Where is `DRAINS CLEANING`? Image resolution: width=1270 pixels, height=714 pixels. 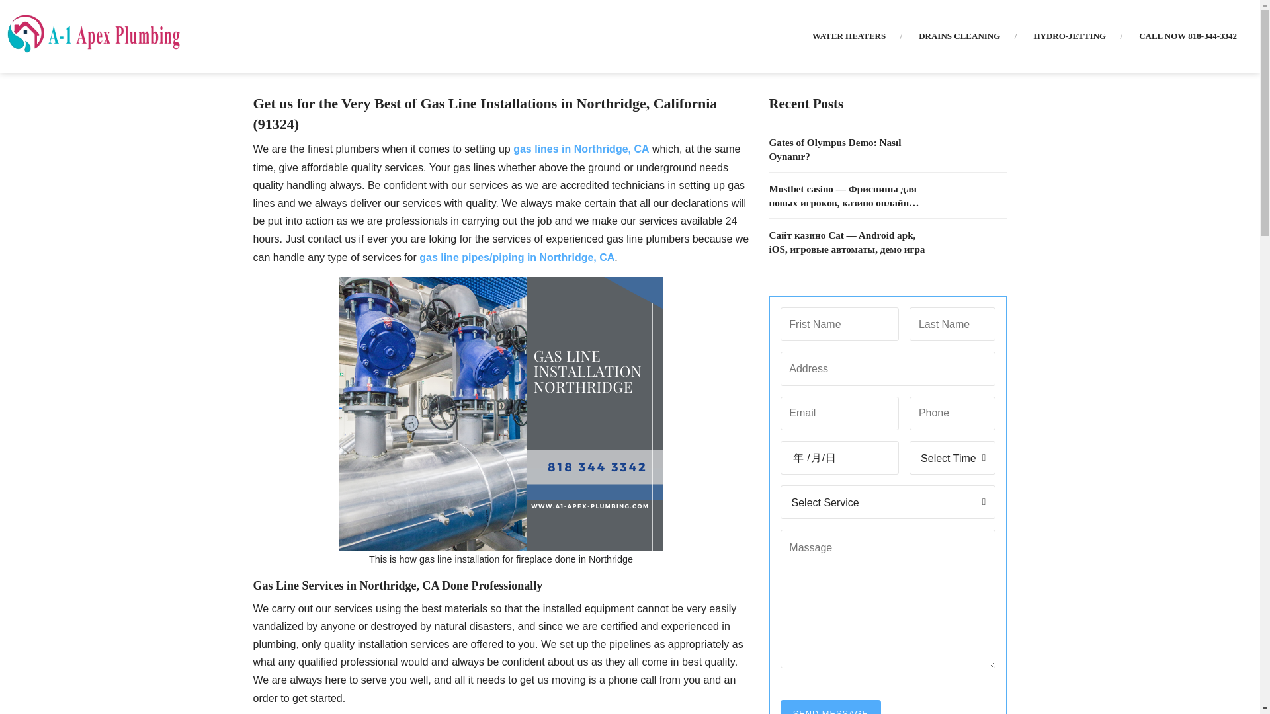 DRAINS CLEANING is located at coordinates (959, 36).